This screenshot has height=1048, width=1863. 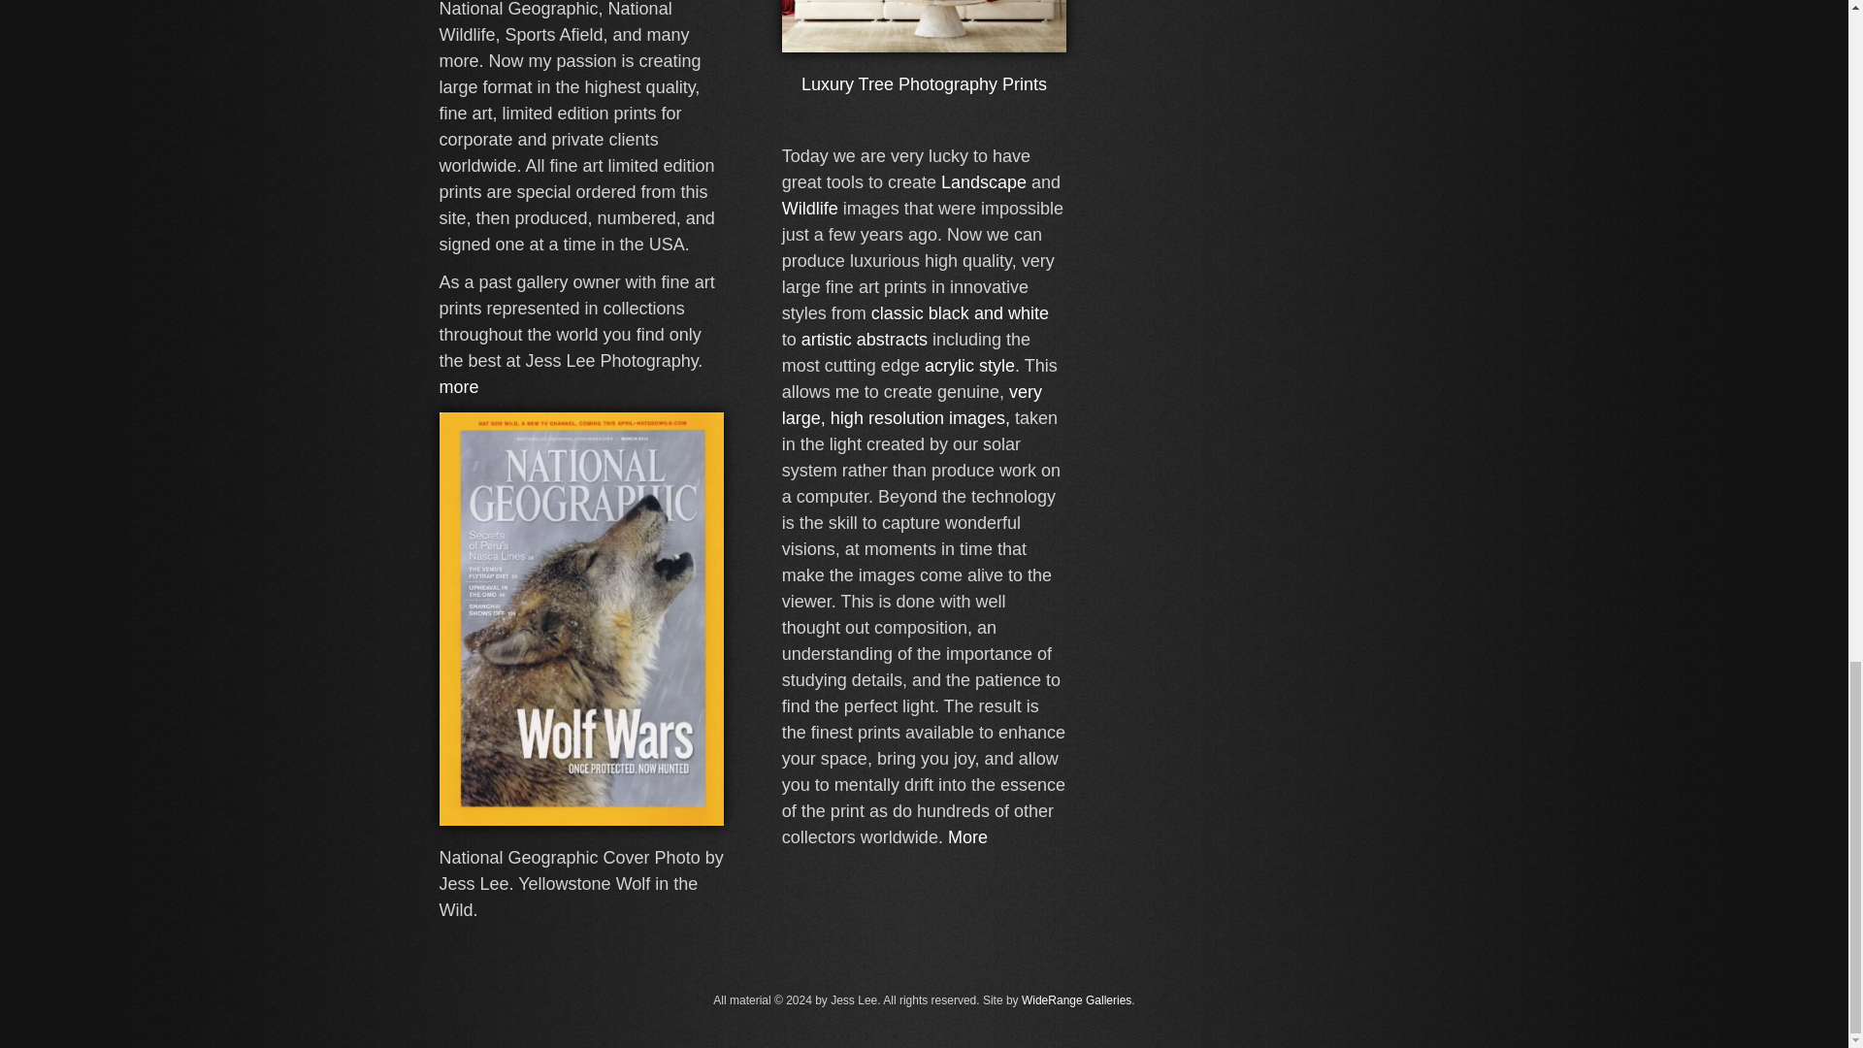 What do you see at coordinates (1075, 999) in the screenshot?
I see `WideRange Galleries` at bounding box center [1075, 999].